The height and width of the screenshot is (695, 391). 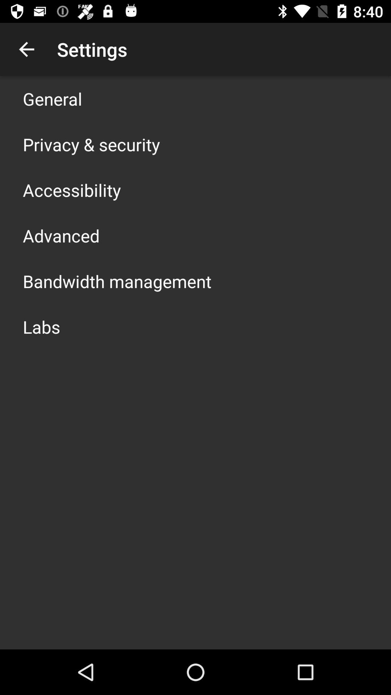 What do you see at coordinates (41, 327) in the screenshot?
I see `open labs app` at bounding box center [41, 327].